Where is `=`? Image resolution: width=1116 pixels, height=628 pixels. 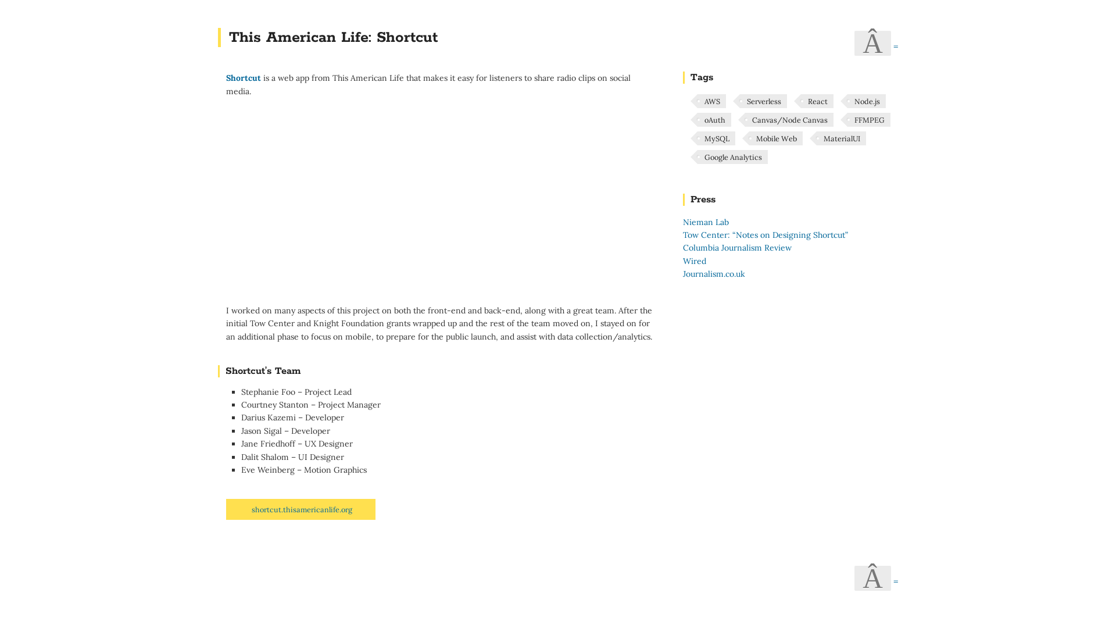 = is located at coordinates (896, 581).